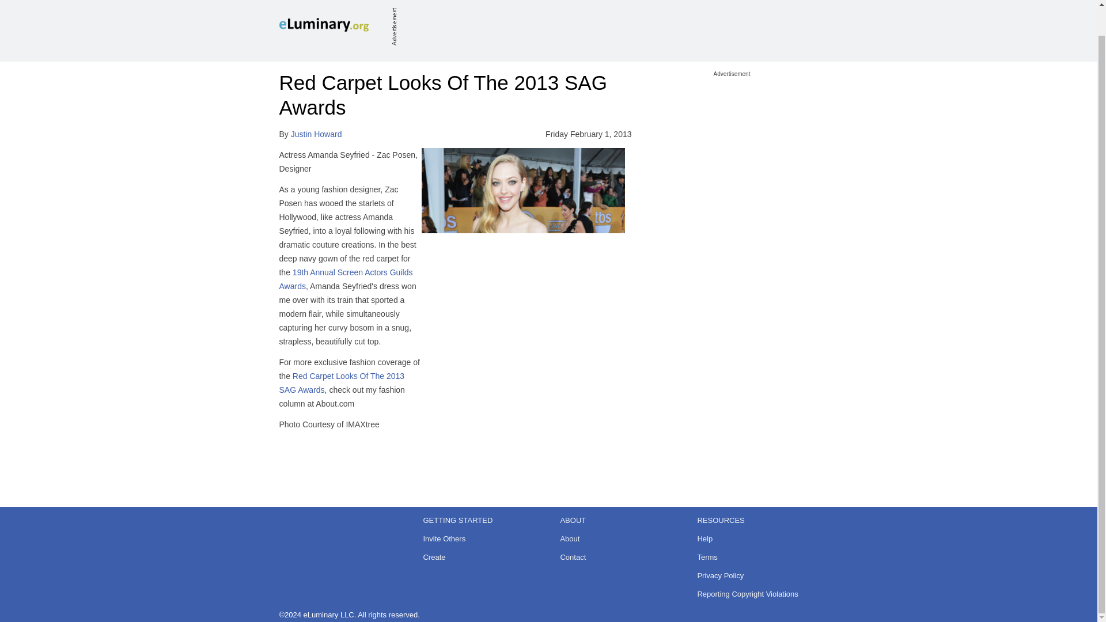 This screenshot has height=622, width=1106. I want to click on Justin Howard, so click(316, 134).